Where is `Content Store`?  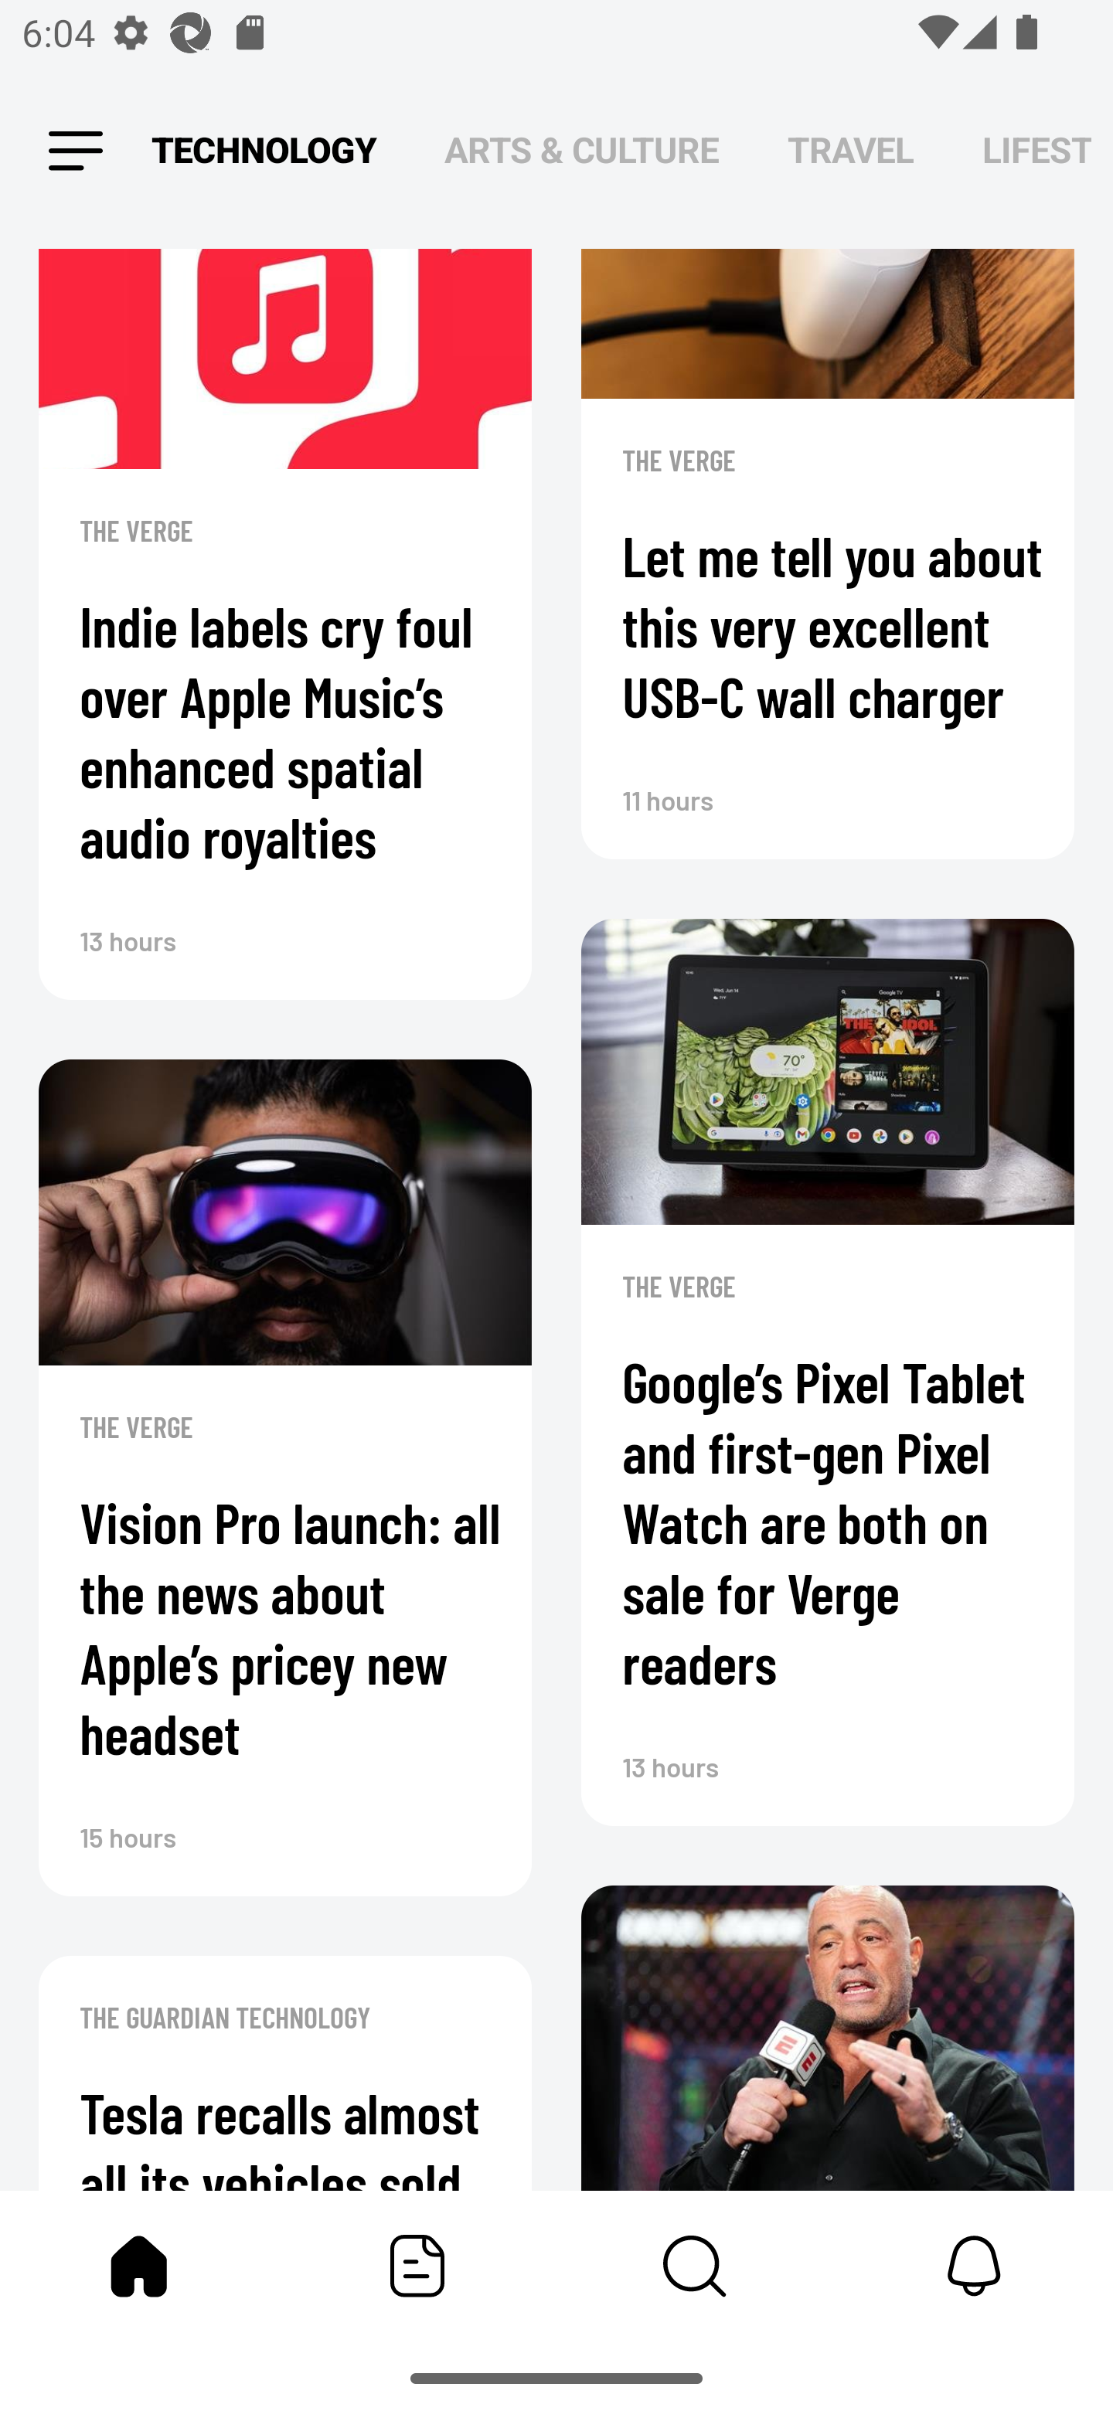
Content Store is located at coordinates (696, 2266).